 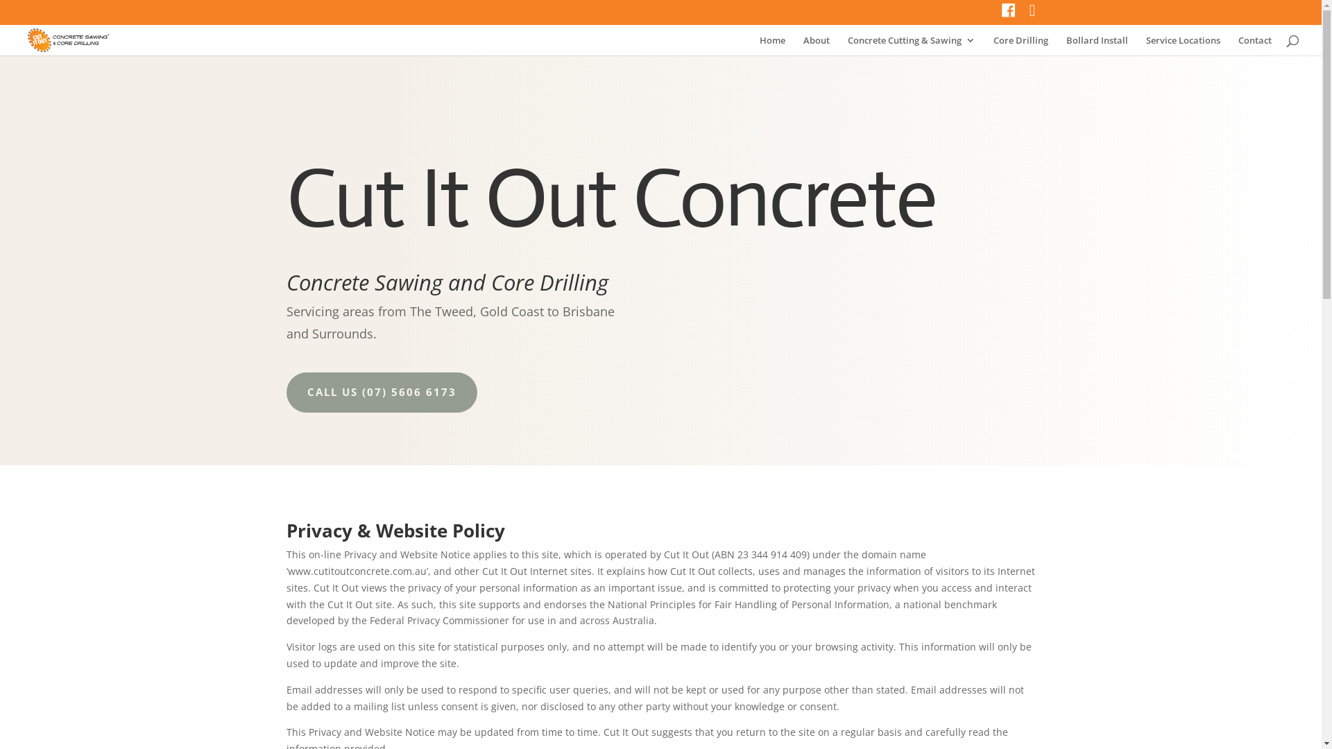 What do you see at coordinates (817, 46) in the screenshot?
I see `About` at bounding box center [817, 46].